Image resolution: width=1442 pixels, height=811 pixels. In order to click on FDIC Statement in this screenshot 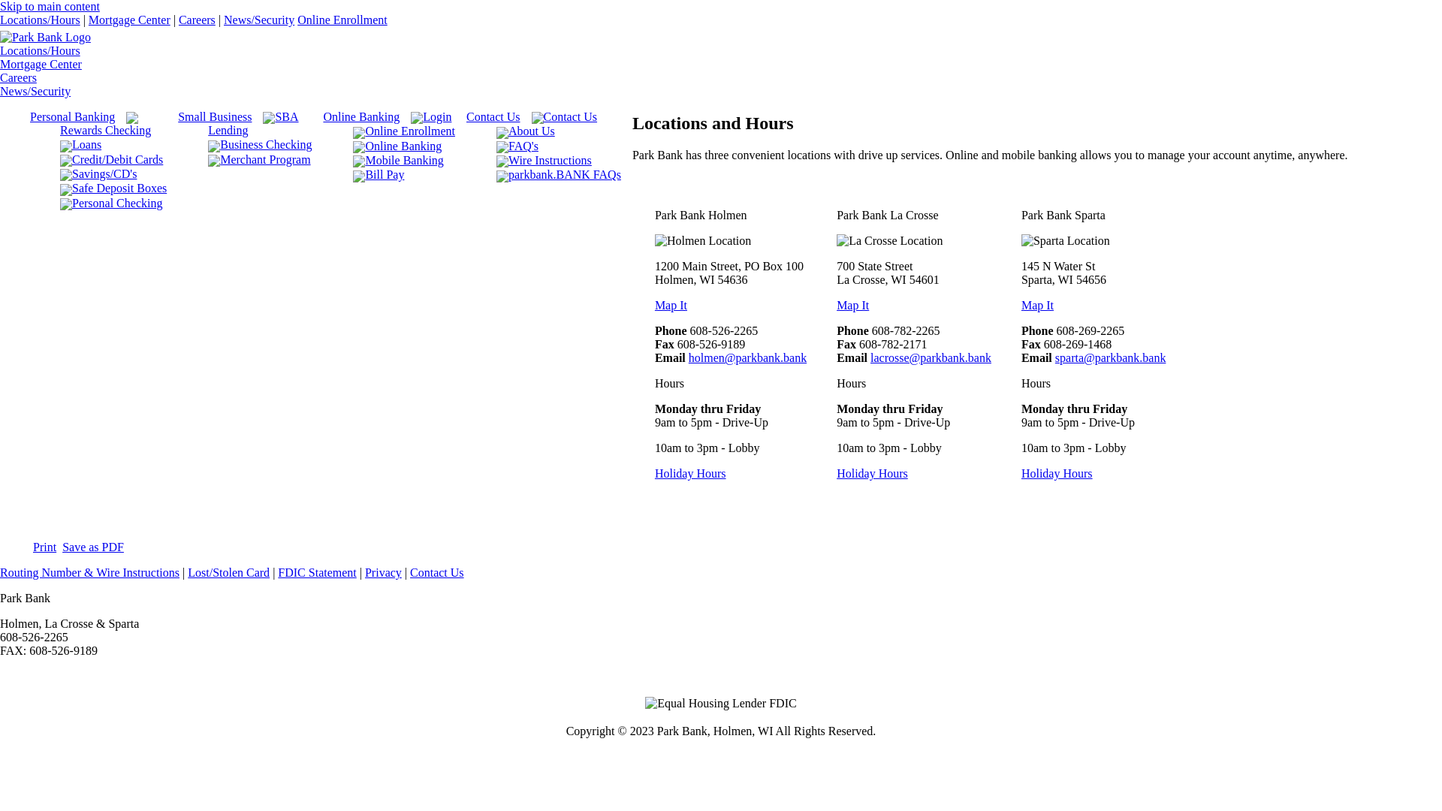, I will do `click(317, 572)`.